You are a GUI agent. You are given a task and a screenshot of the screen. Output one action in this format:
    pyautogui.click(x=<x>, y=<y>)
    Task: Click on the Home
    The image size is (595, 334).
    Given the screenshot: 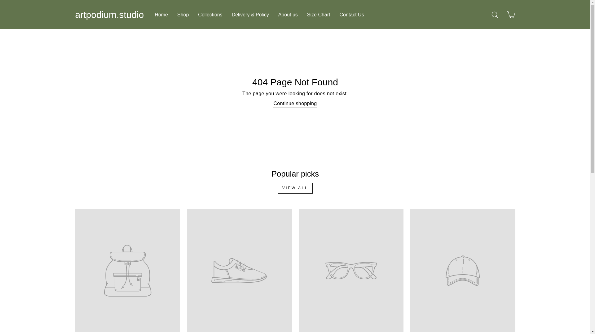 What is the action you would take?
    pyautogui.click(x=161, y=15)
    